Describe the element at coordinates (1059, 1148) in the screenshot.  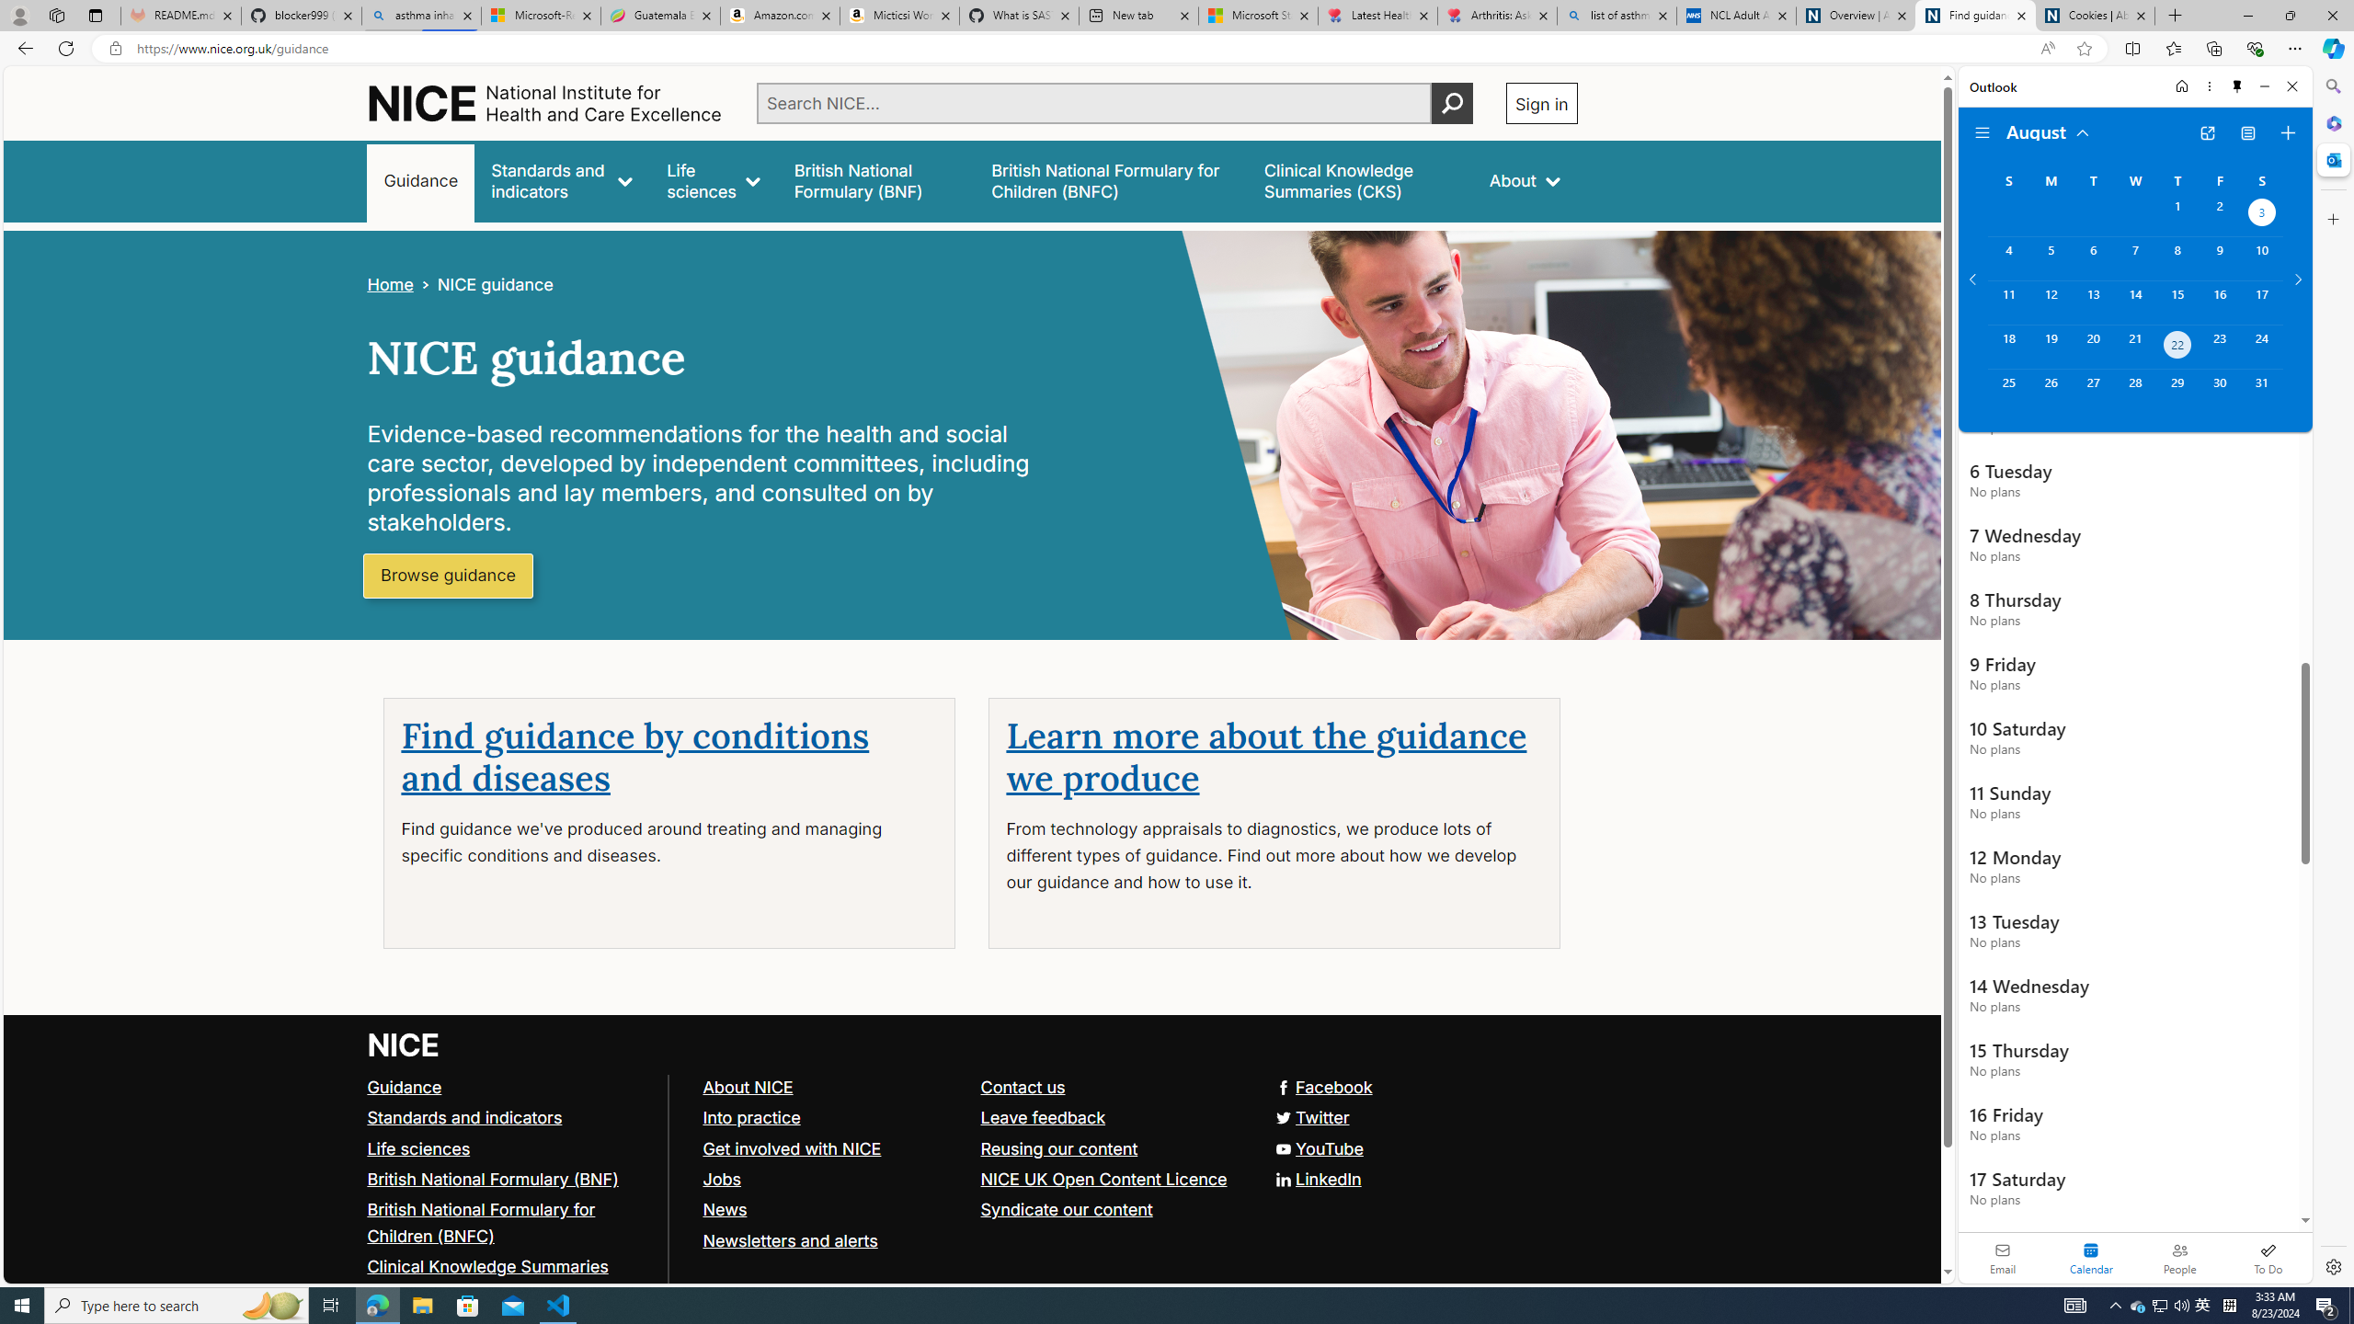
I see `Reusing our content` at that location.